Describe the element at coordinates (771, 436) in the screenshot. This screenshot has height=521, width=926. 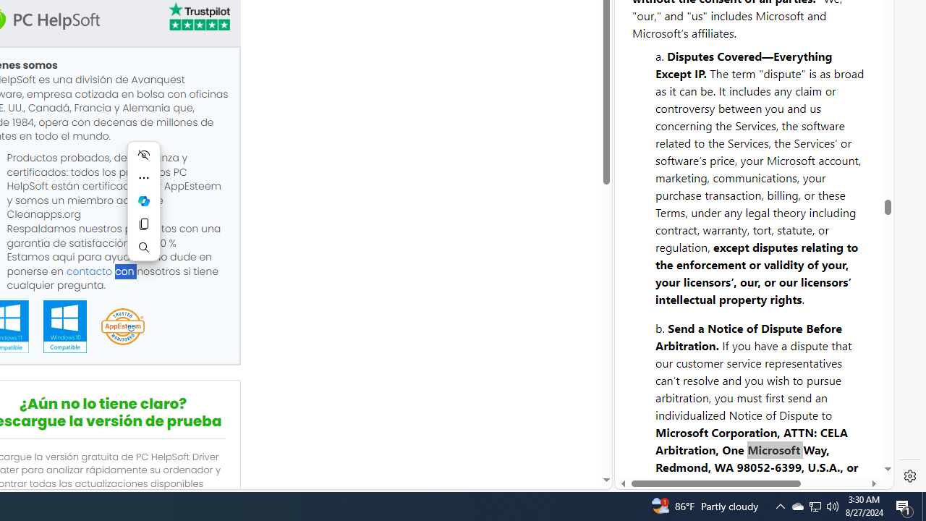
I see `Advertise` at that location.